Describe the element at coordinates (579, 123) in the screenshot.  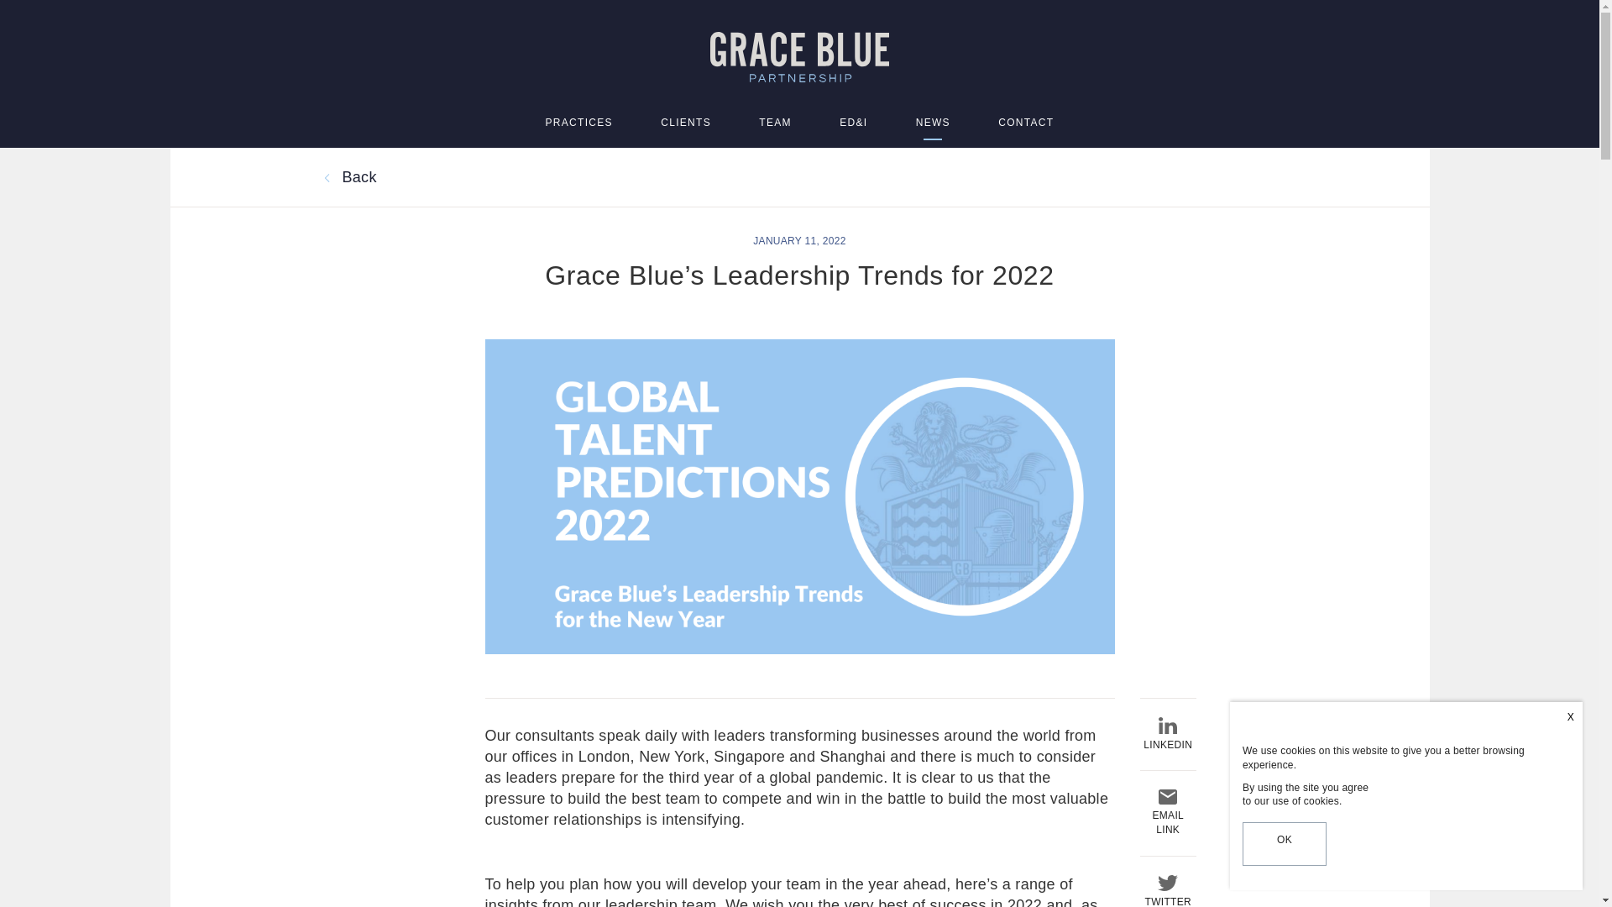
I see `PRACTICES` at that location.